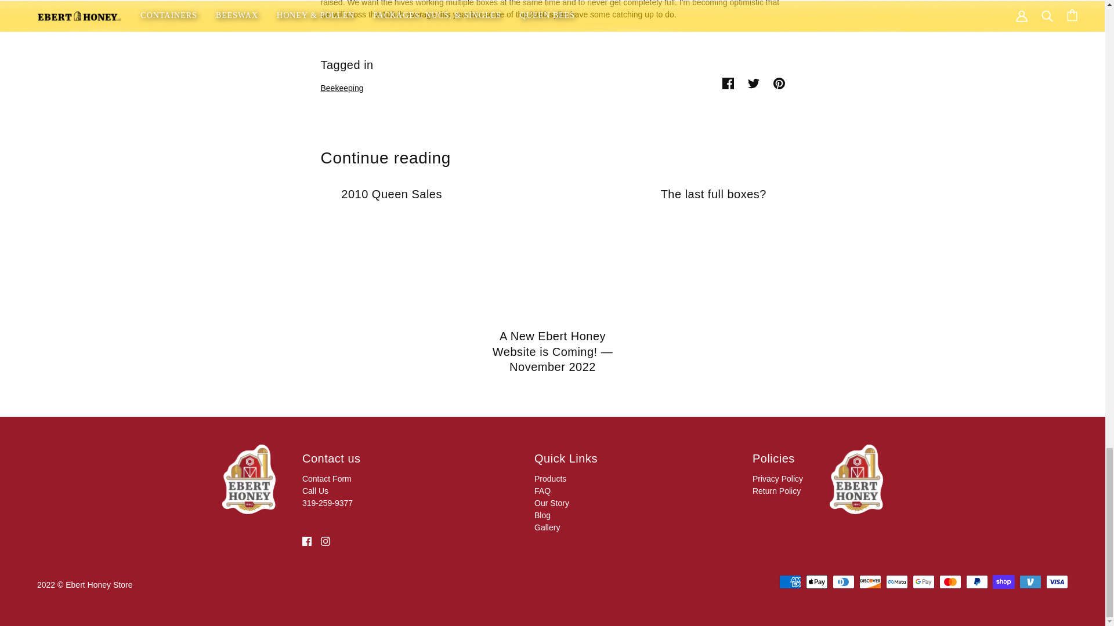 Image resolution: width=1114 pixels, height=626 pixels. What do you see at coordinates (1057, 582) in the screenshot?
I see `Visa` at bounding box center [1057, 582].